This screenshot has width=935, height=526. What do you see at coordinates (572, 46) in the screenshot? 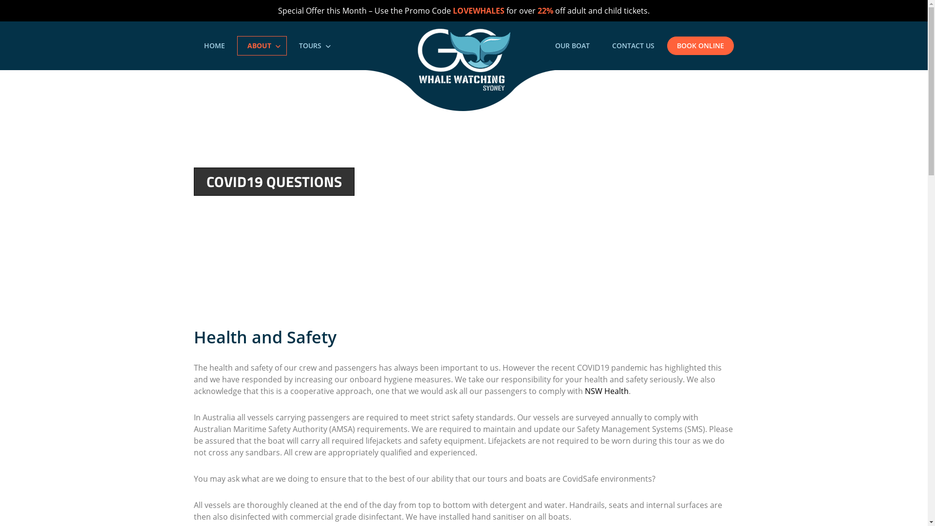
I see `OUR BOAT` at bounding box center [572, 46].